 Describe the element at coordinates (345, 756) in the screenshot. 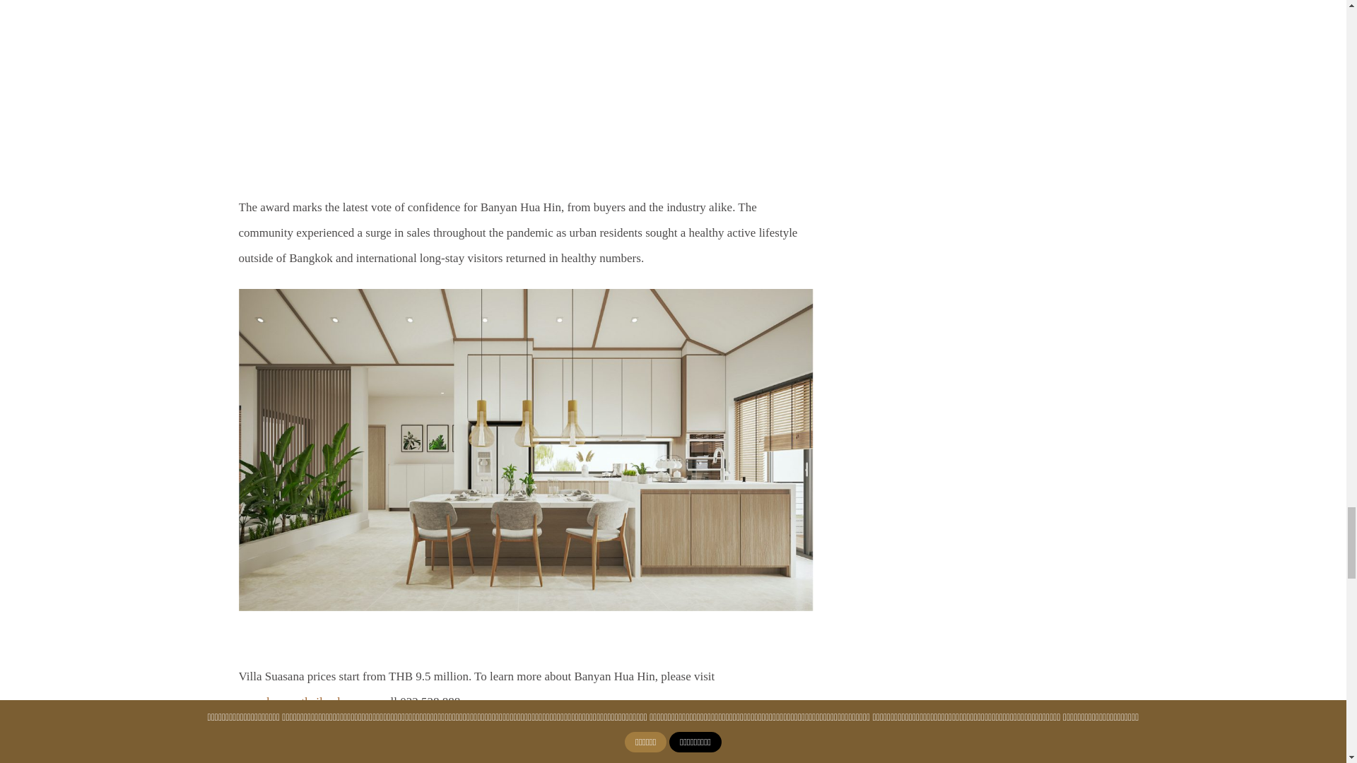

I see `Line` at that location.